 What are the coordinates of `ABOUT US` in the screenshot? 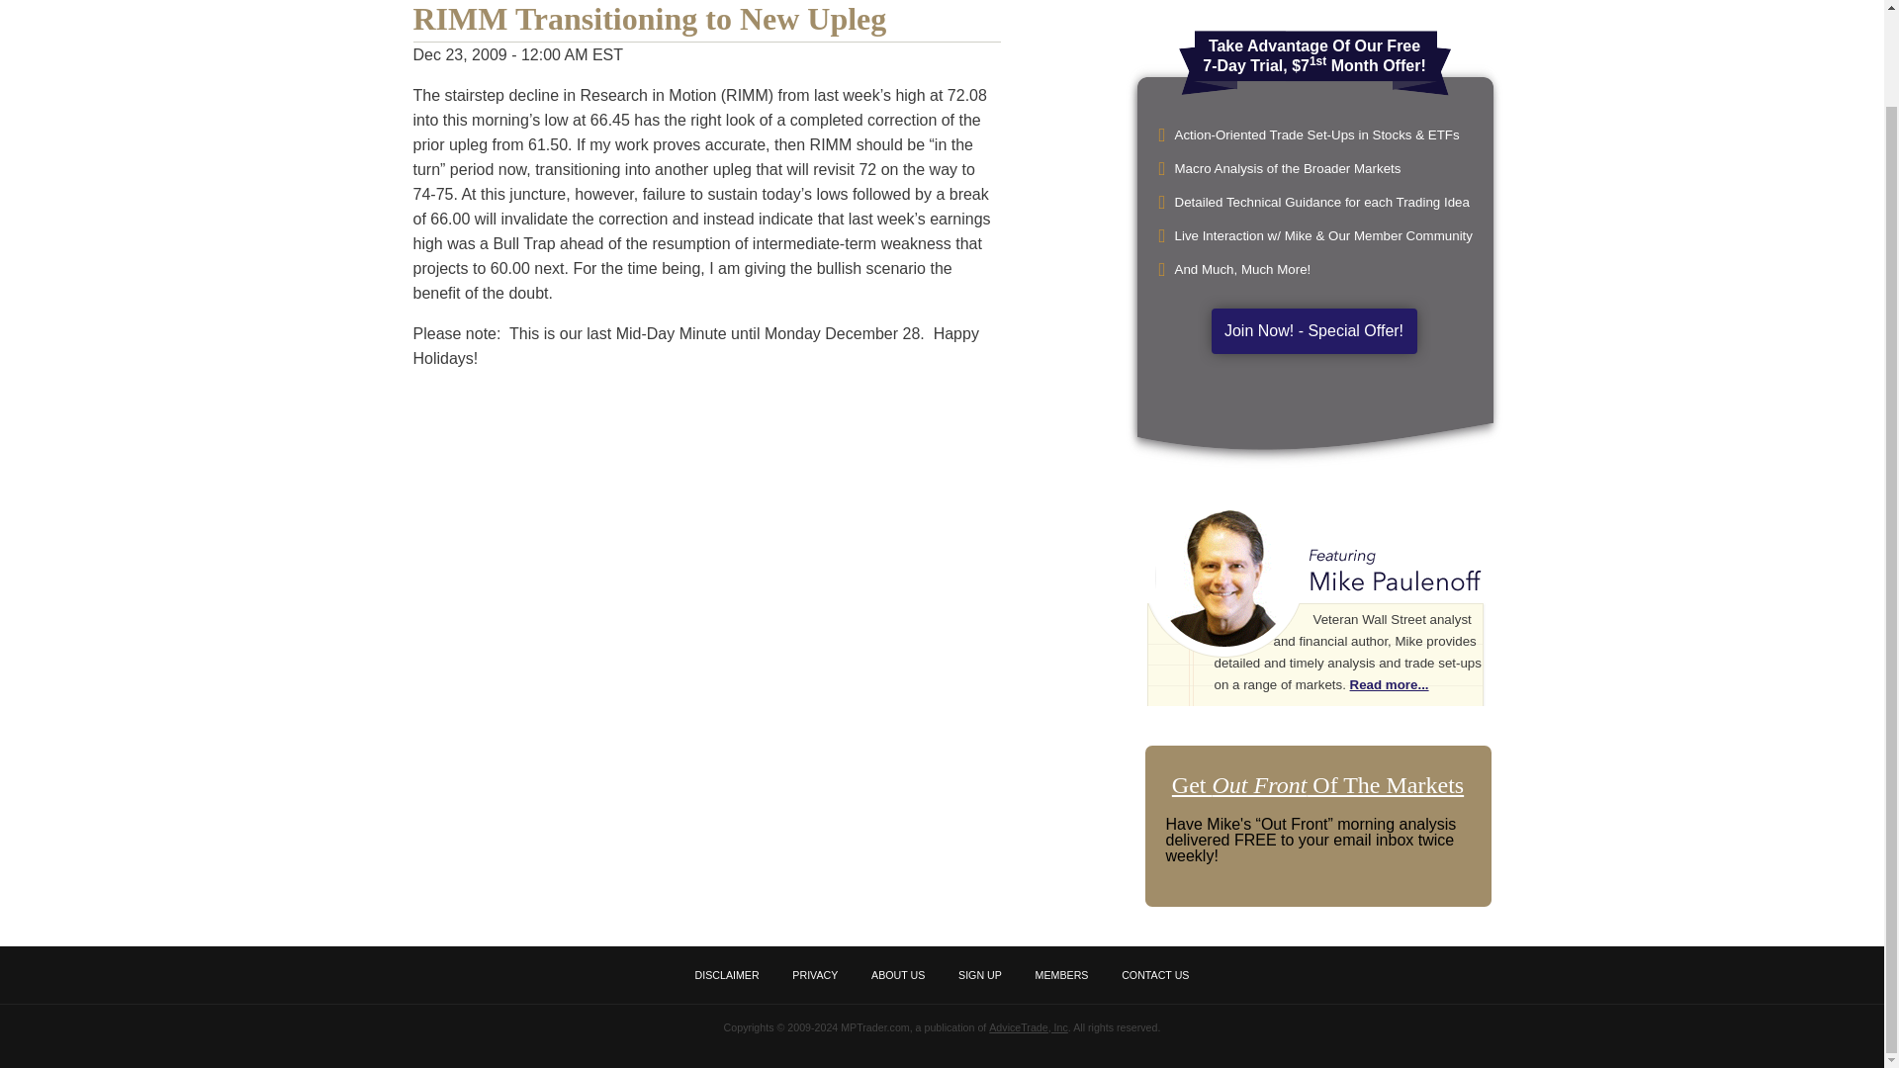 It's located at (898, 975).